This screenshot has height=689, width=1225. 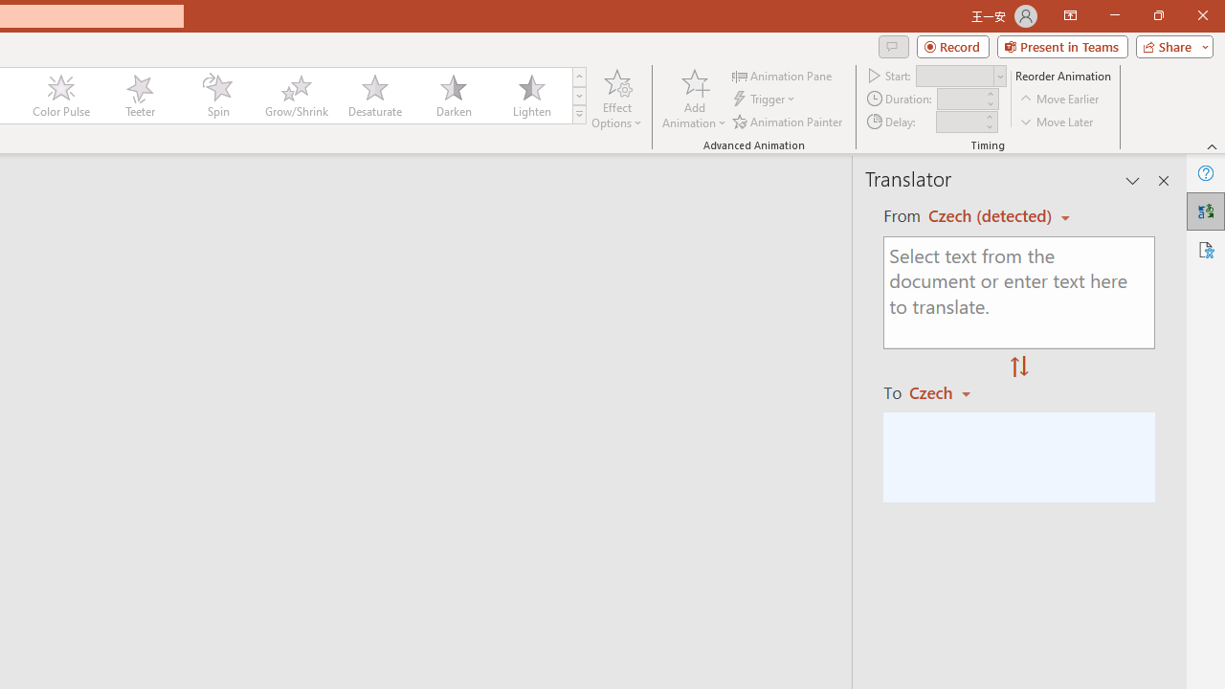 What do you see at coordinates (783, 75) in the screenshot?
I see `Animation Pane` at bounding box center [783, 75].